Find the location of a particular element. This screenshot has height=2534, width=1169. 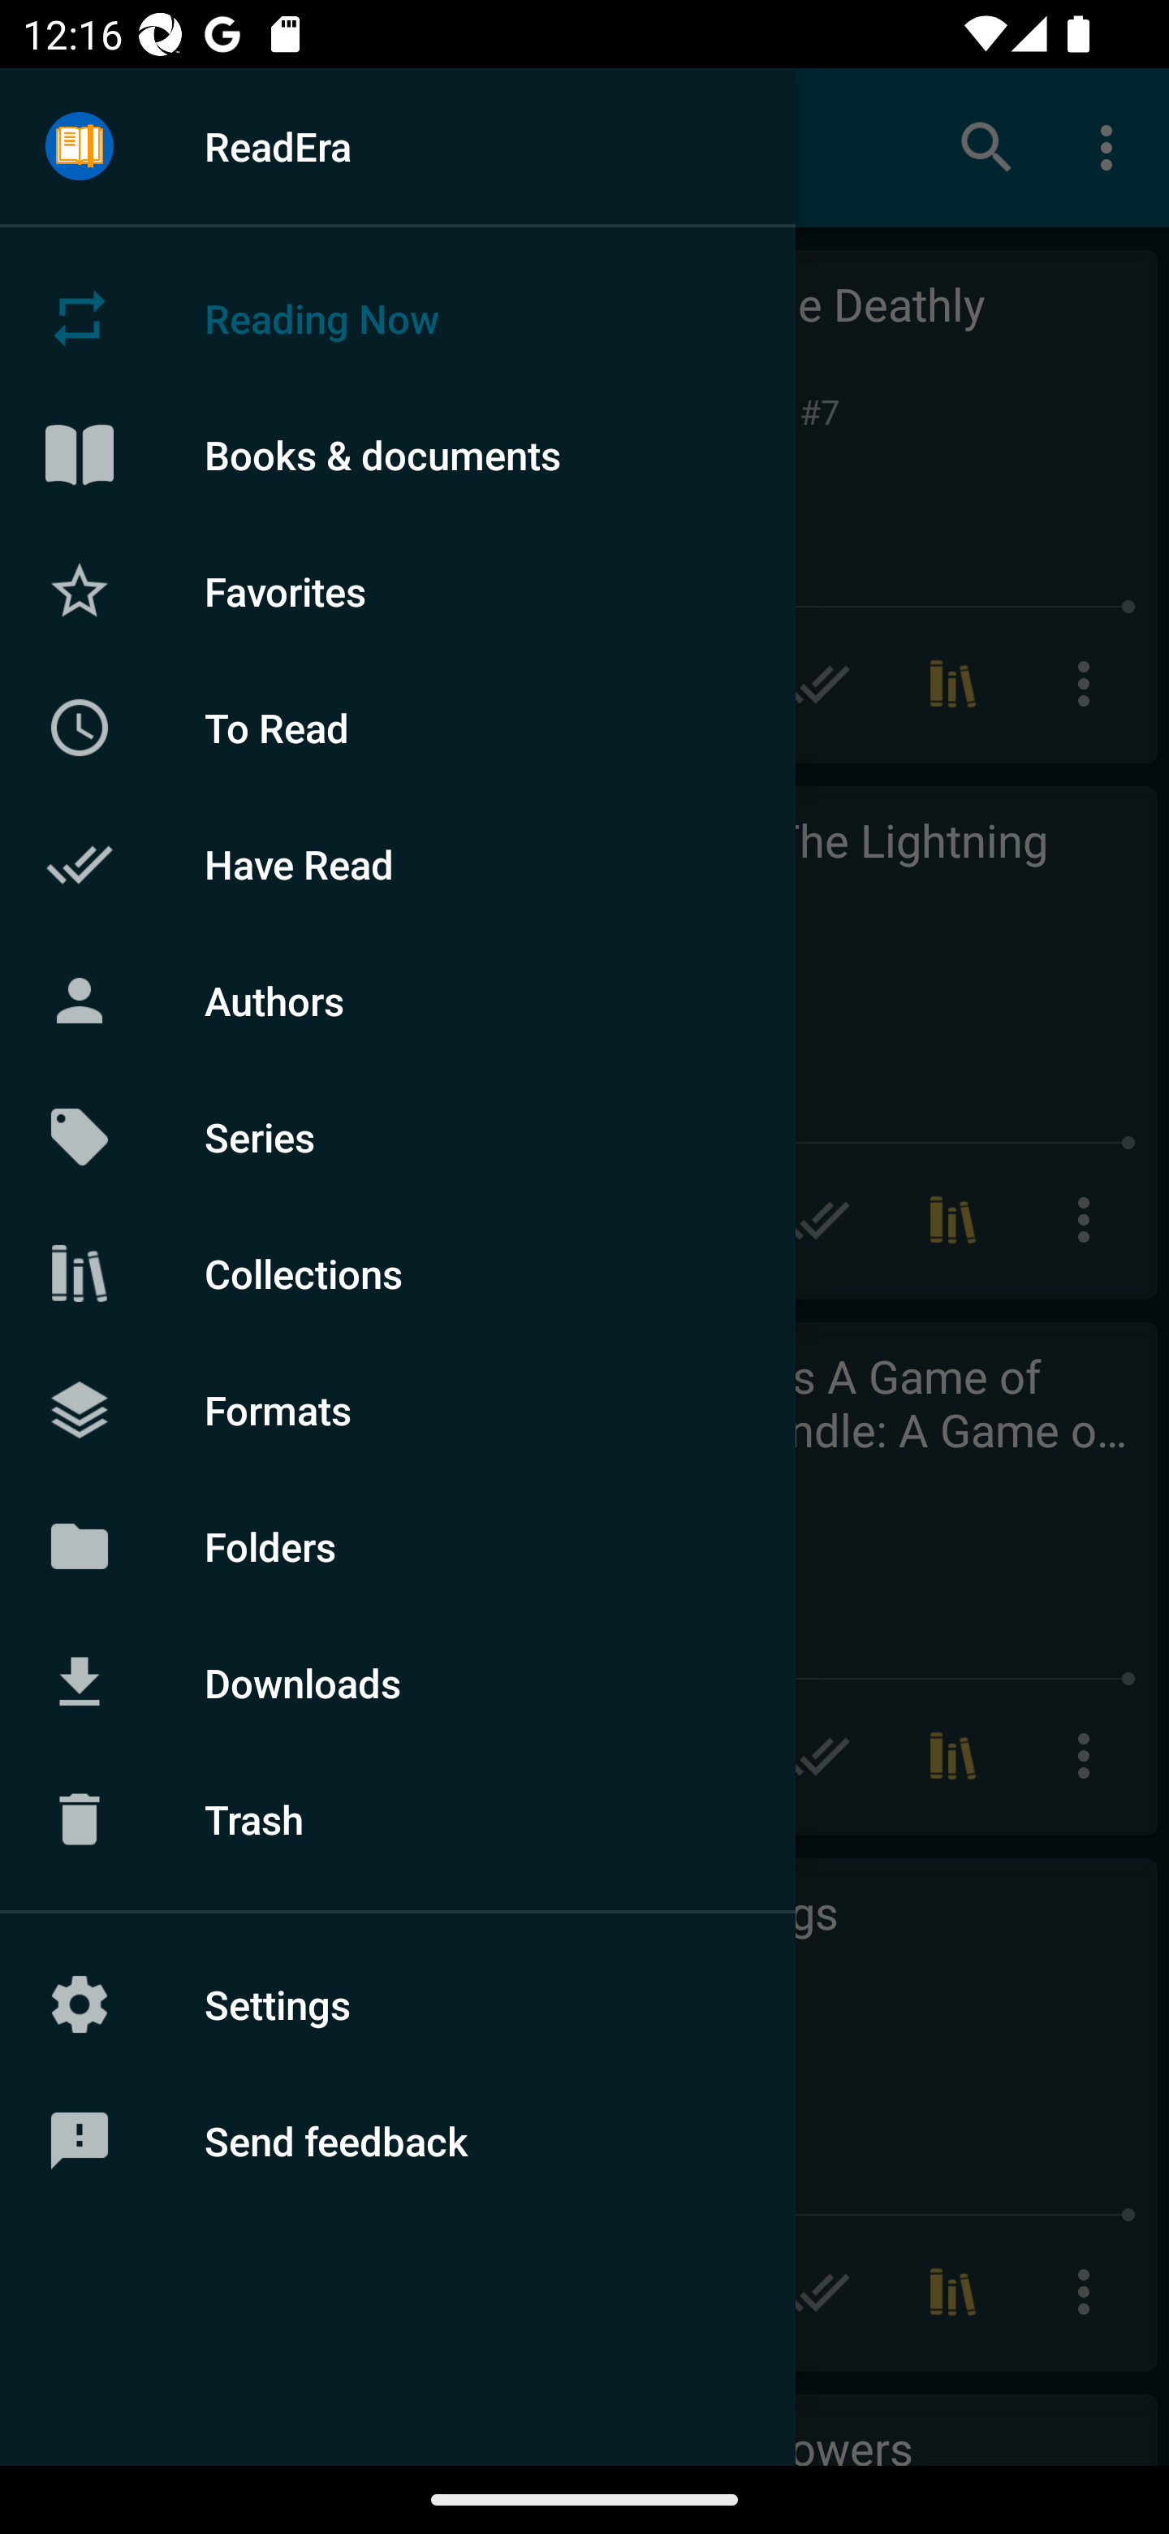

Collections is located at coordinates (398, 1273).